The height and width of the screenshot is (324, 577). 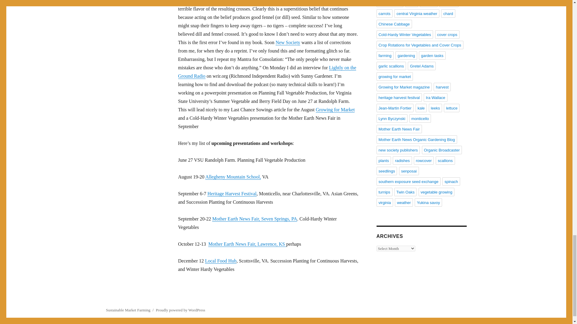 I want to click on Allegheny Mountain School , so click(x=233, y=177).